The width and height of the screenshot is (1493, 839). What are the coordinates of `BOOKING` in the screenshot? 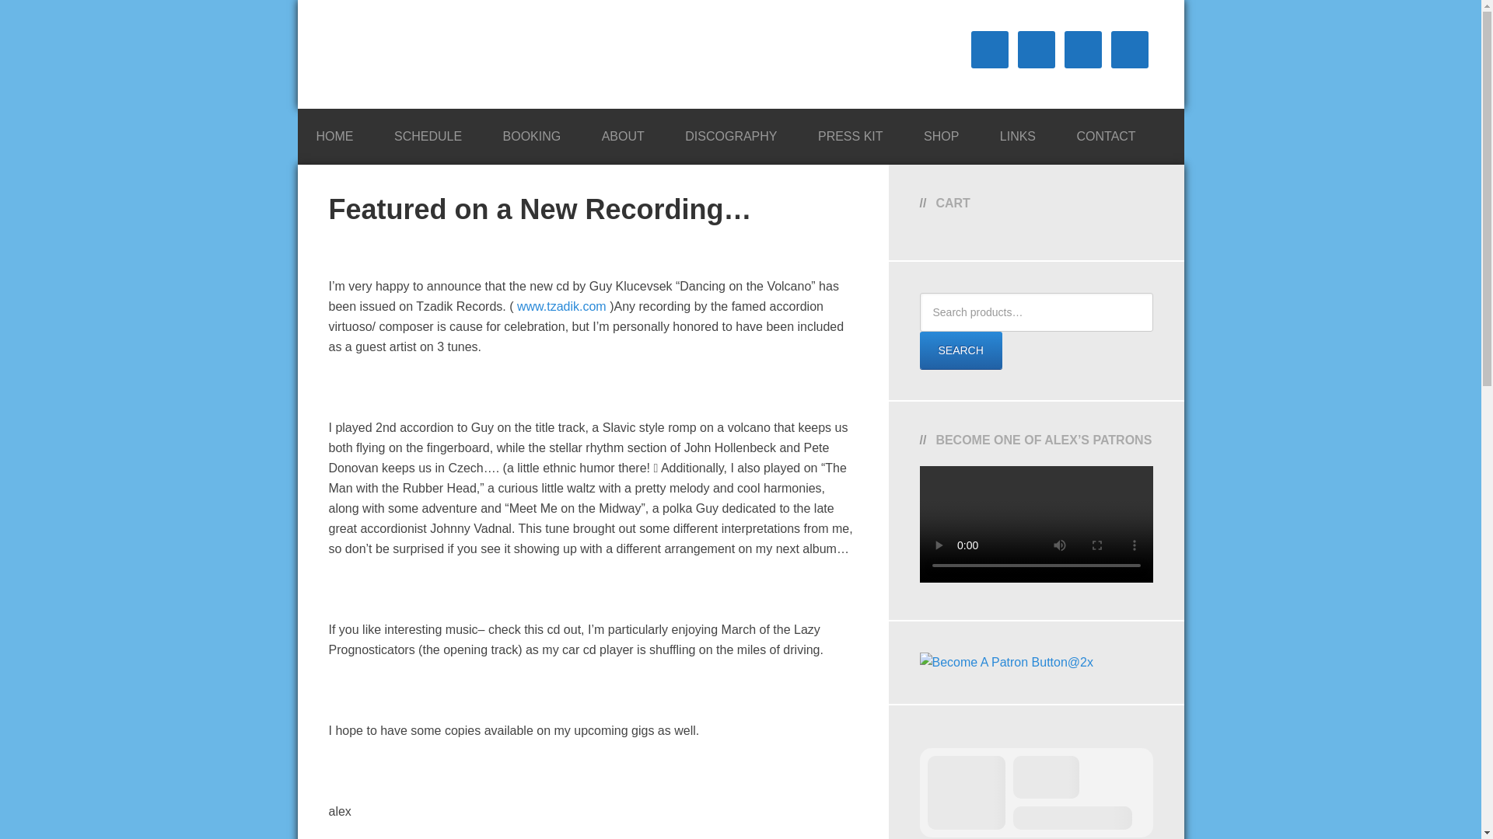 It's located at (532, 132).